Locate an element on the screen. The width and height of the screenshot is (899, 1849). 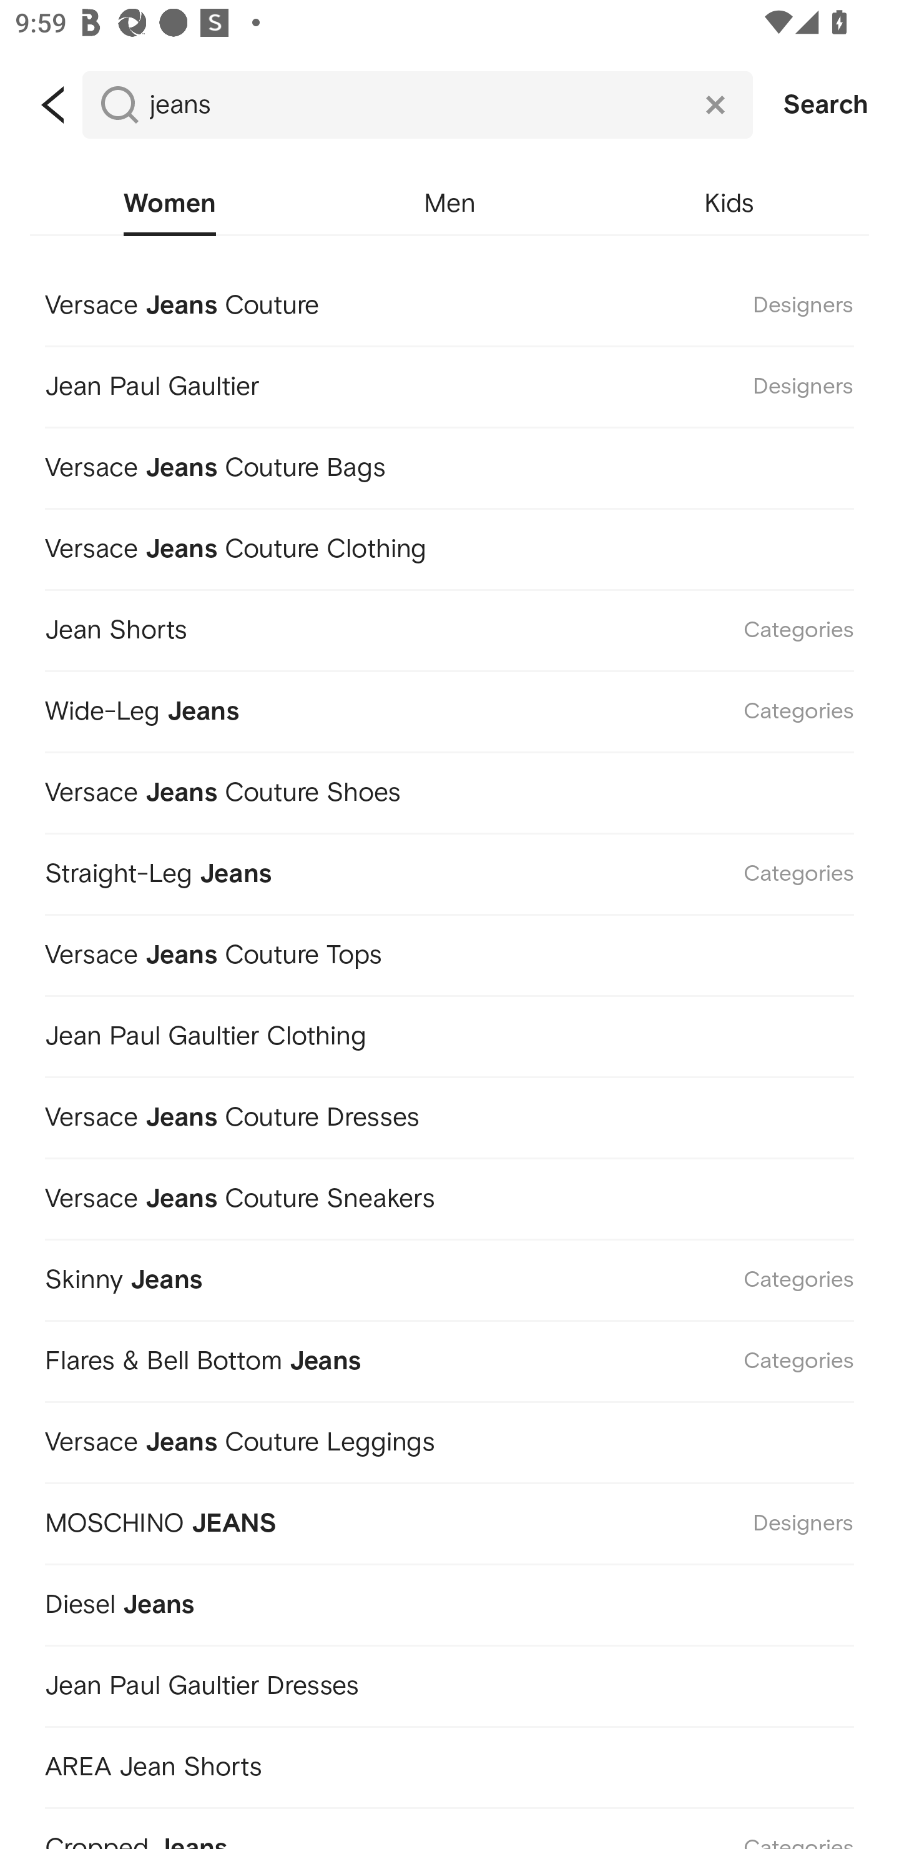
Versace Jeans Couture Clothing is located at coordinates (449, 545).